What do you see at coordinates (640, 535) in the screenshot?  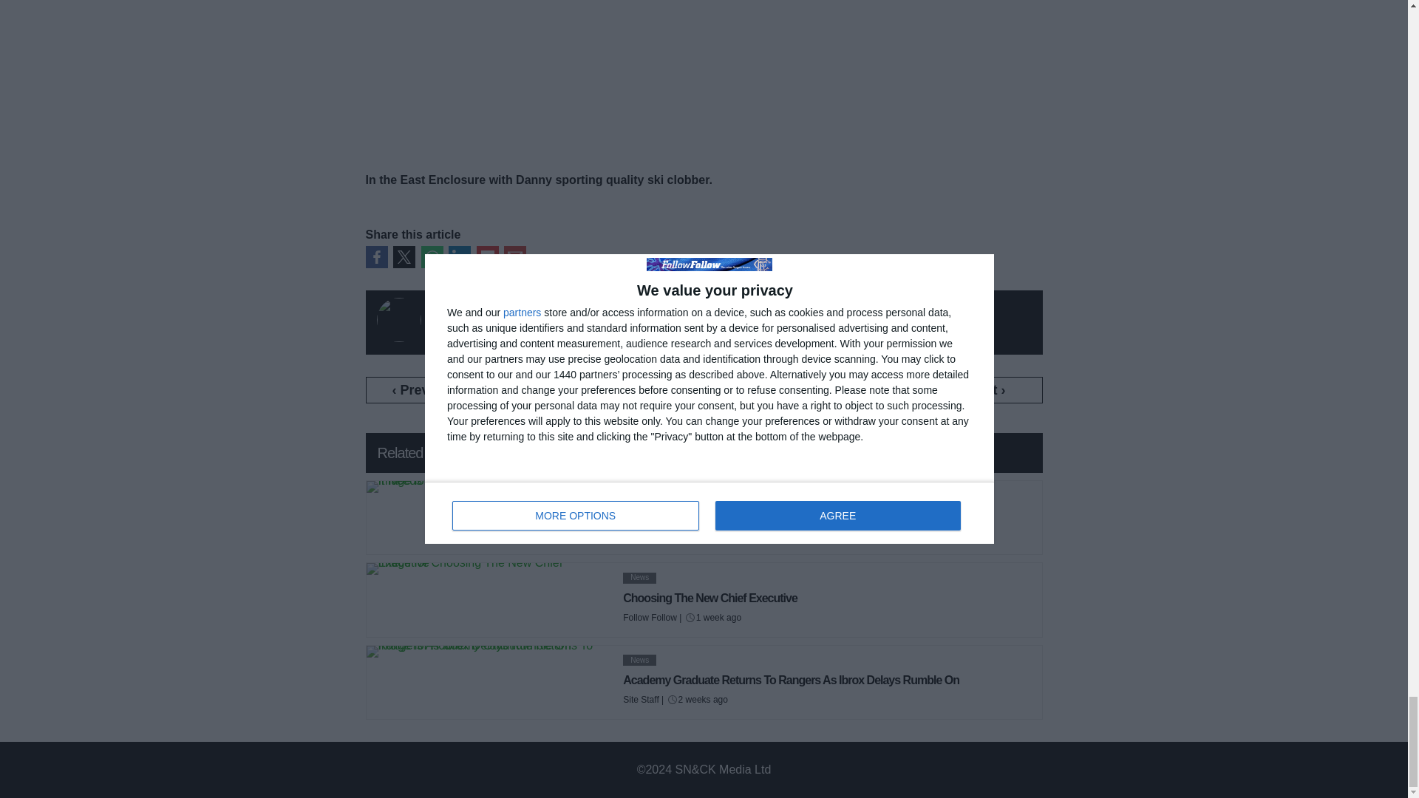 I see `Site Staff` at bounding box center [640, 535].